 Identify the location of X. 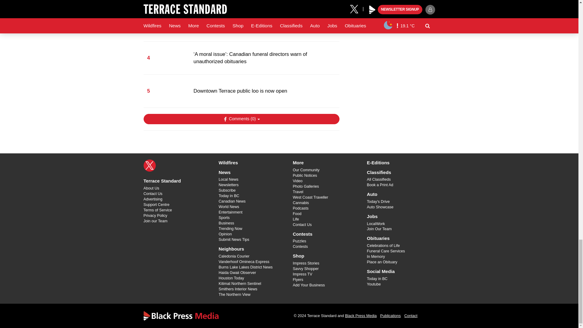
(149, 165).